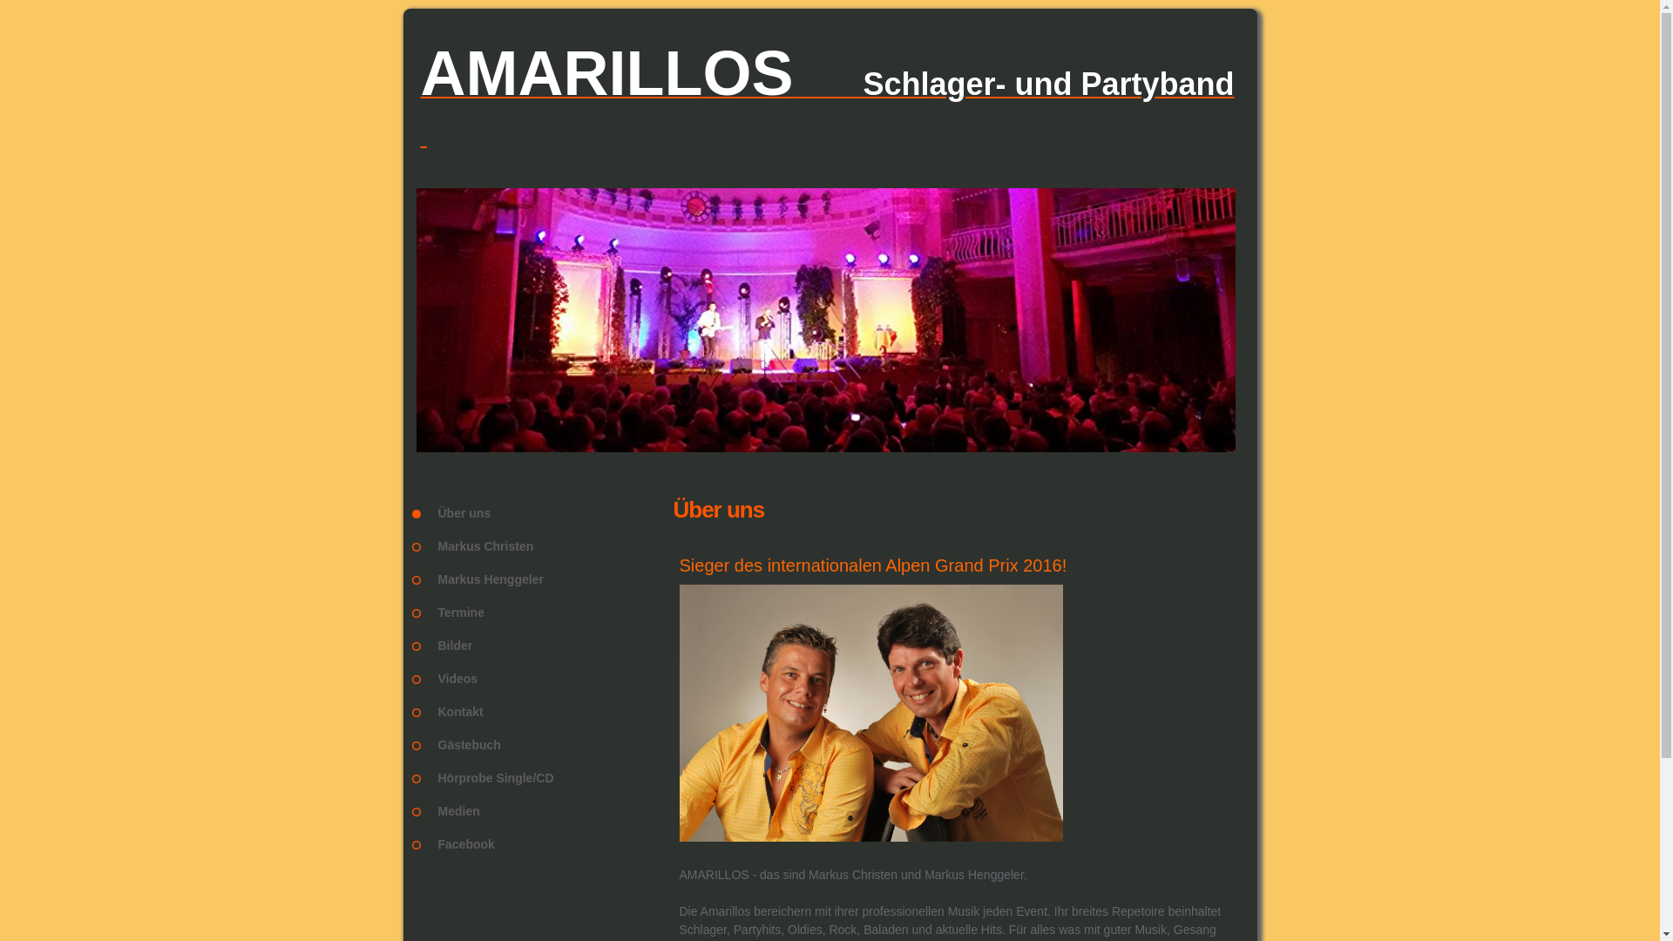 The height and width of the screenshot is (941, 1673). Describe the element at coordinates (542, 646) in the screenshot. I see `Bilder` at that location.